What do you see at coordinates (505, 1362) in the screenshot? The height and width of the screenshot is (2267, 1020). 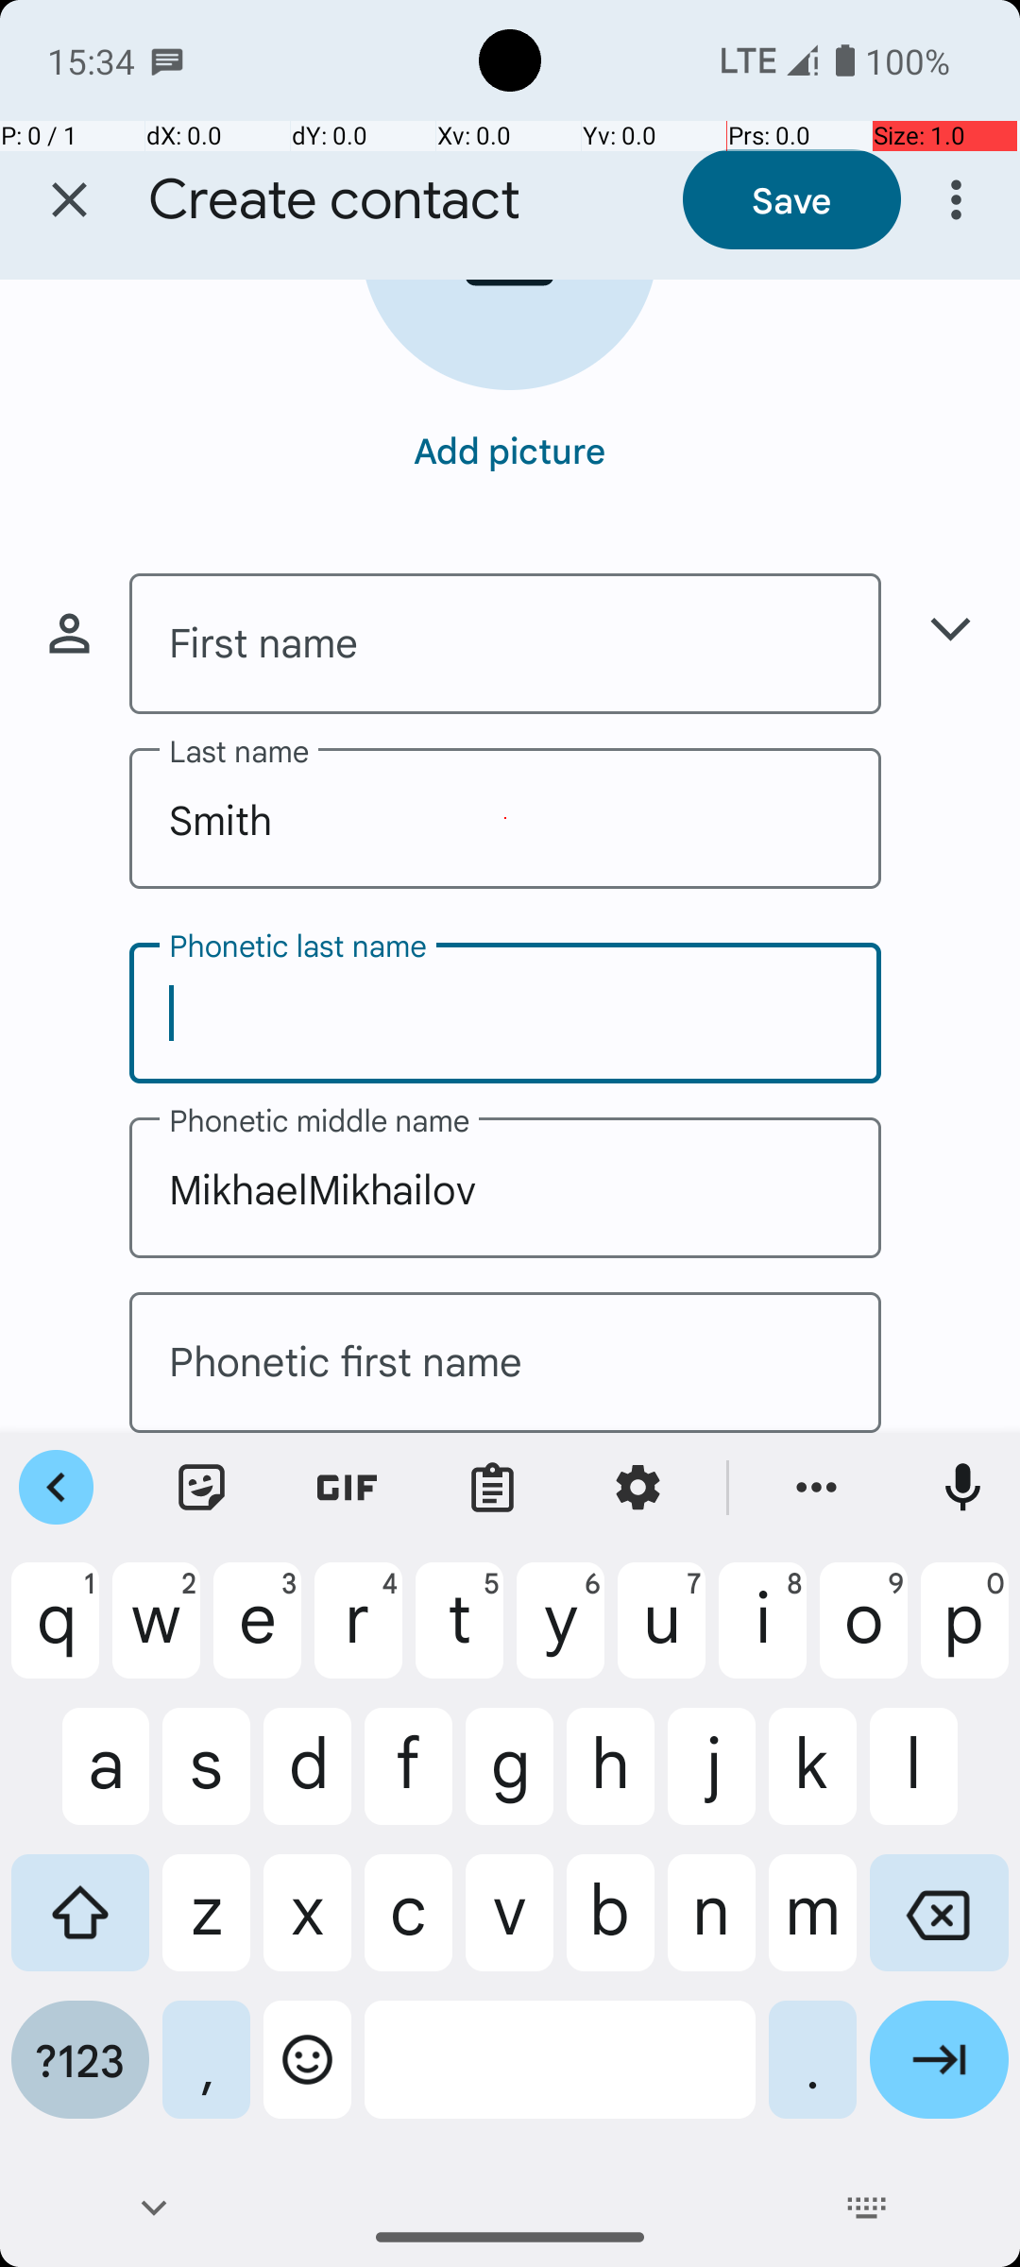 I see `Phonetic first name` at bounding box center [505, 1362].